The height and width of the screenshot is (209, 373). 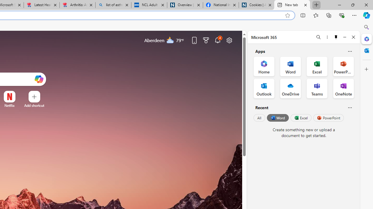 What do you see at coordinates (328, 118) in the screenshot?
I see `PowerPoint` at bounding box center [328, 118].